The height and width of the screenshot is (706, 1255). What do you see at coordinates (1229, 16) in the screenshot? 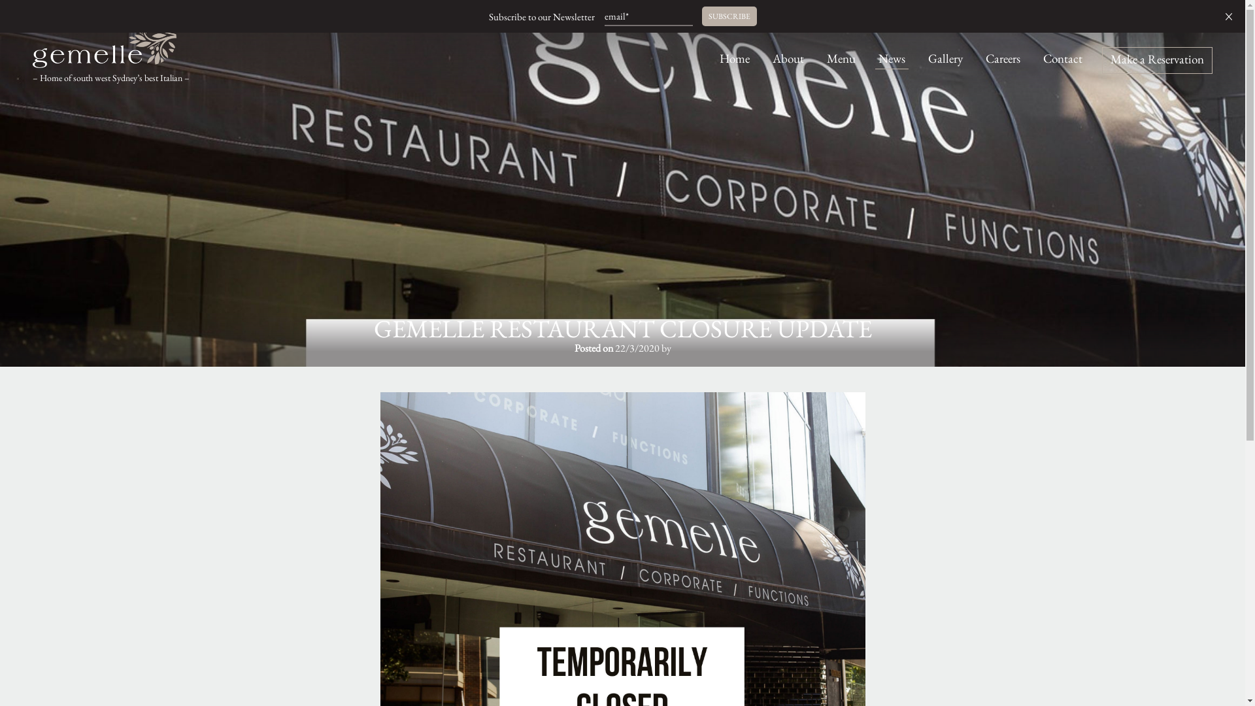
I see `Close` at bounding box center [1229, 16].